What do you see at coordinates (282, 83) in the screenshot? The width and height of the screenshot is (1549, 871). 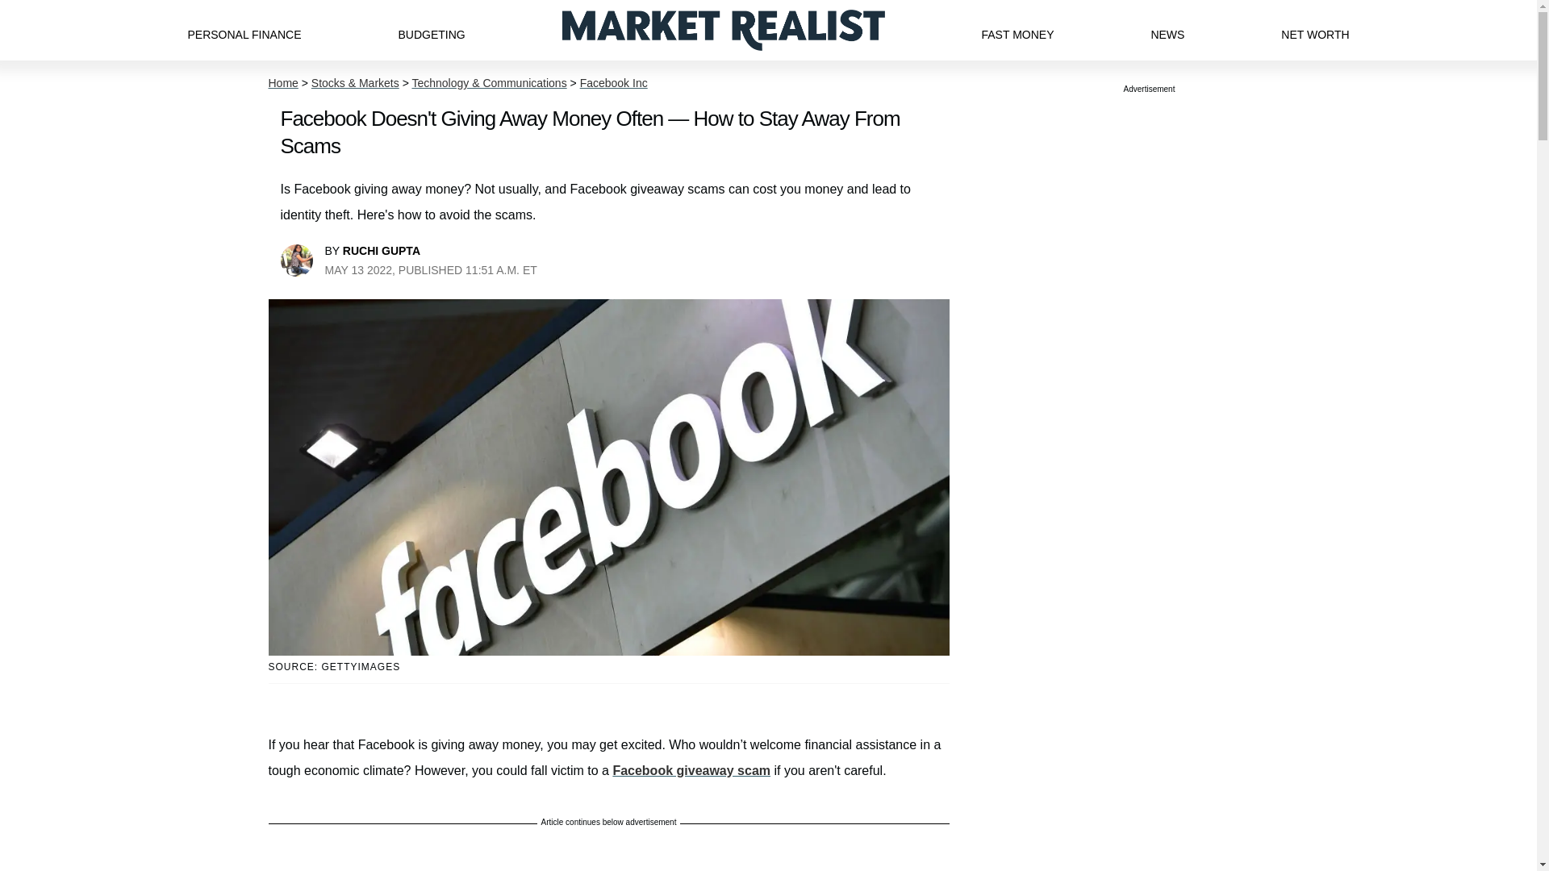 I see `Home` at bounding box center [282, 83].